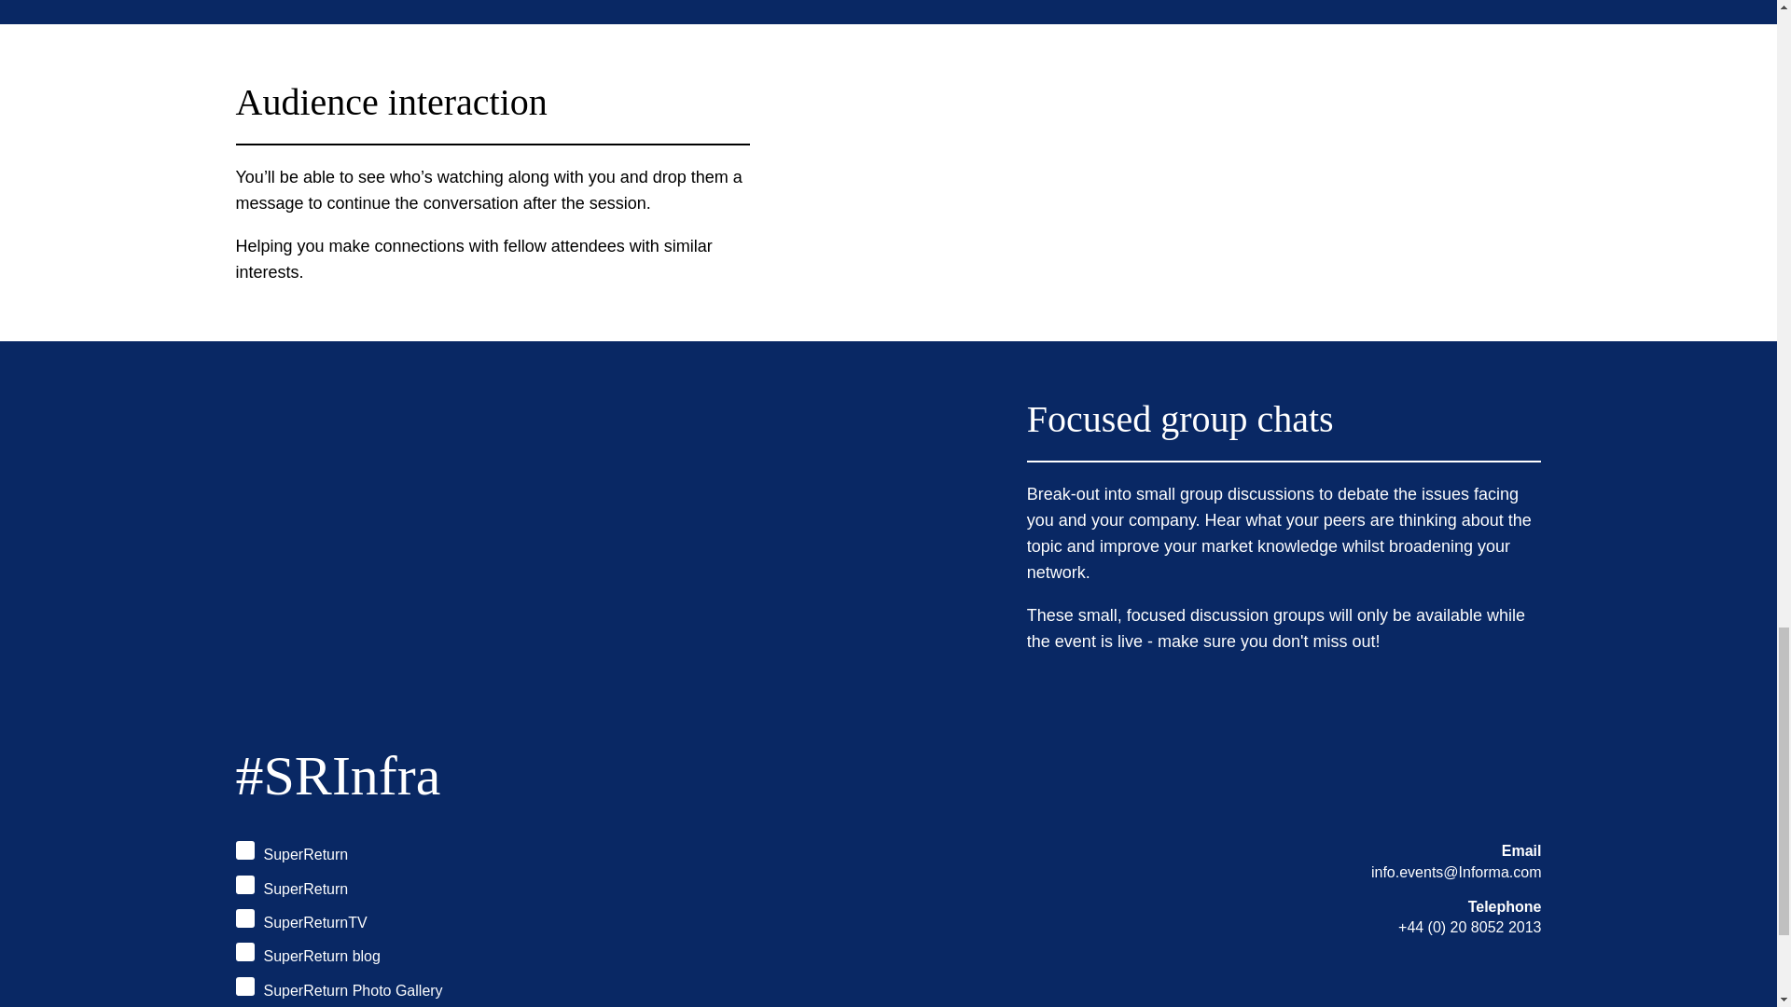 The width and height of the screenshot is (1791, 1007). What do you see at coordinates (307, 954) in the screenshot?
I see `SuperReturn blog` at bounding box center [307, 954].